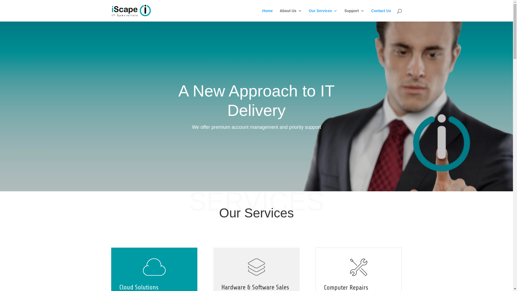 The height and width of the screenshot is (291, 517). What do you see at coordinates (323, 15) in the screenshot?
I see `Our Services` at bounding box center [323, 15].